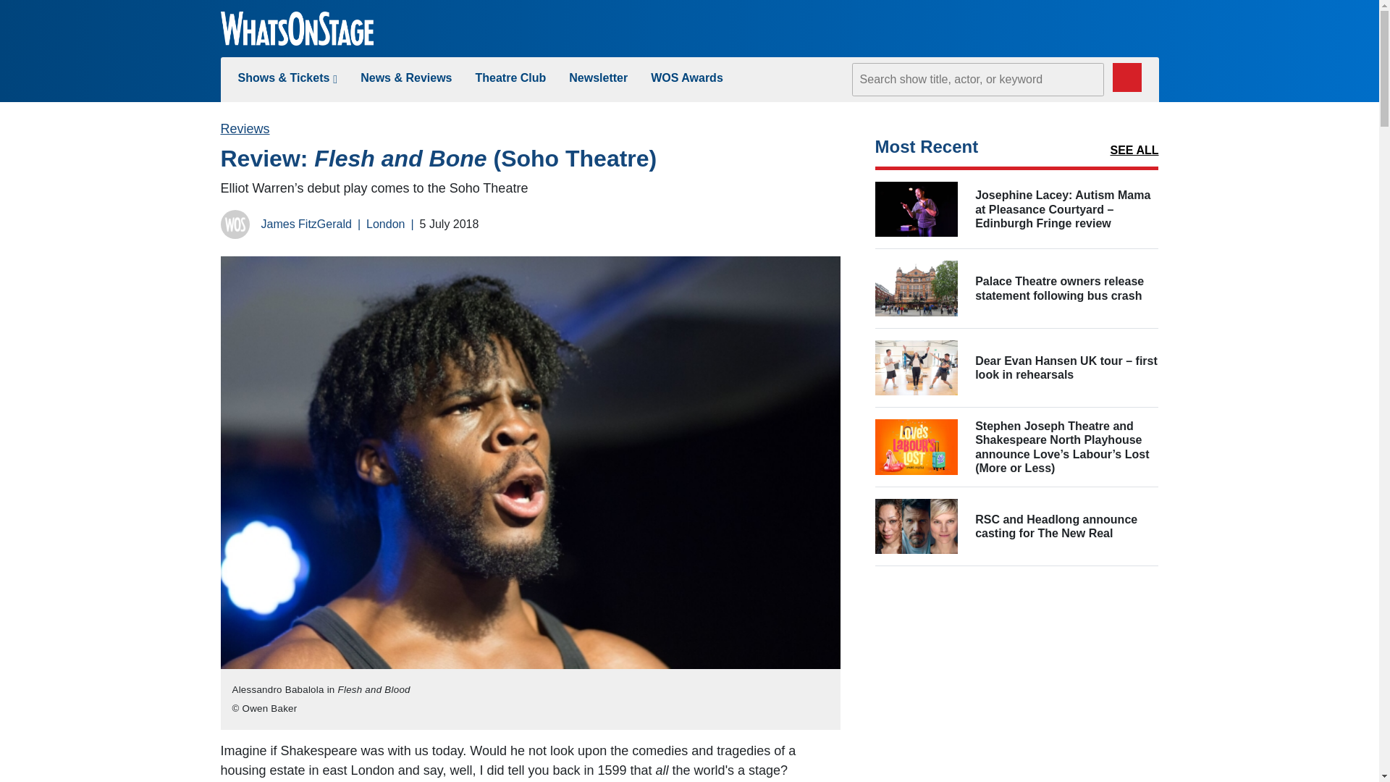 The height and width of the screenshot is (782, 1390). What do you see at coordinates (686, 77) in the screenshot?
I see `WOS Awards` at bounding box center [686, 77].